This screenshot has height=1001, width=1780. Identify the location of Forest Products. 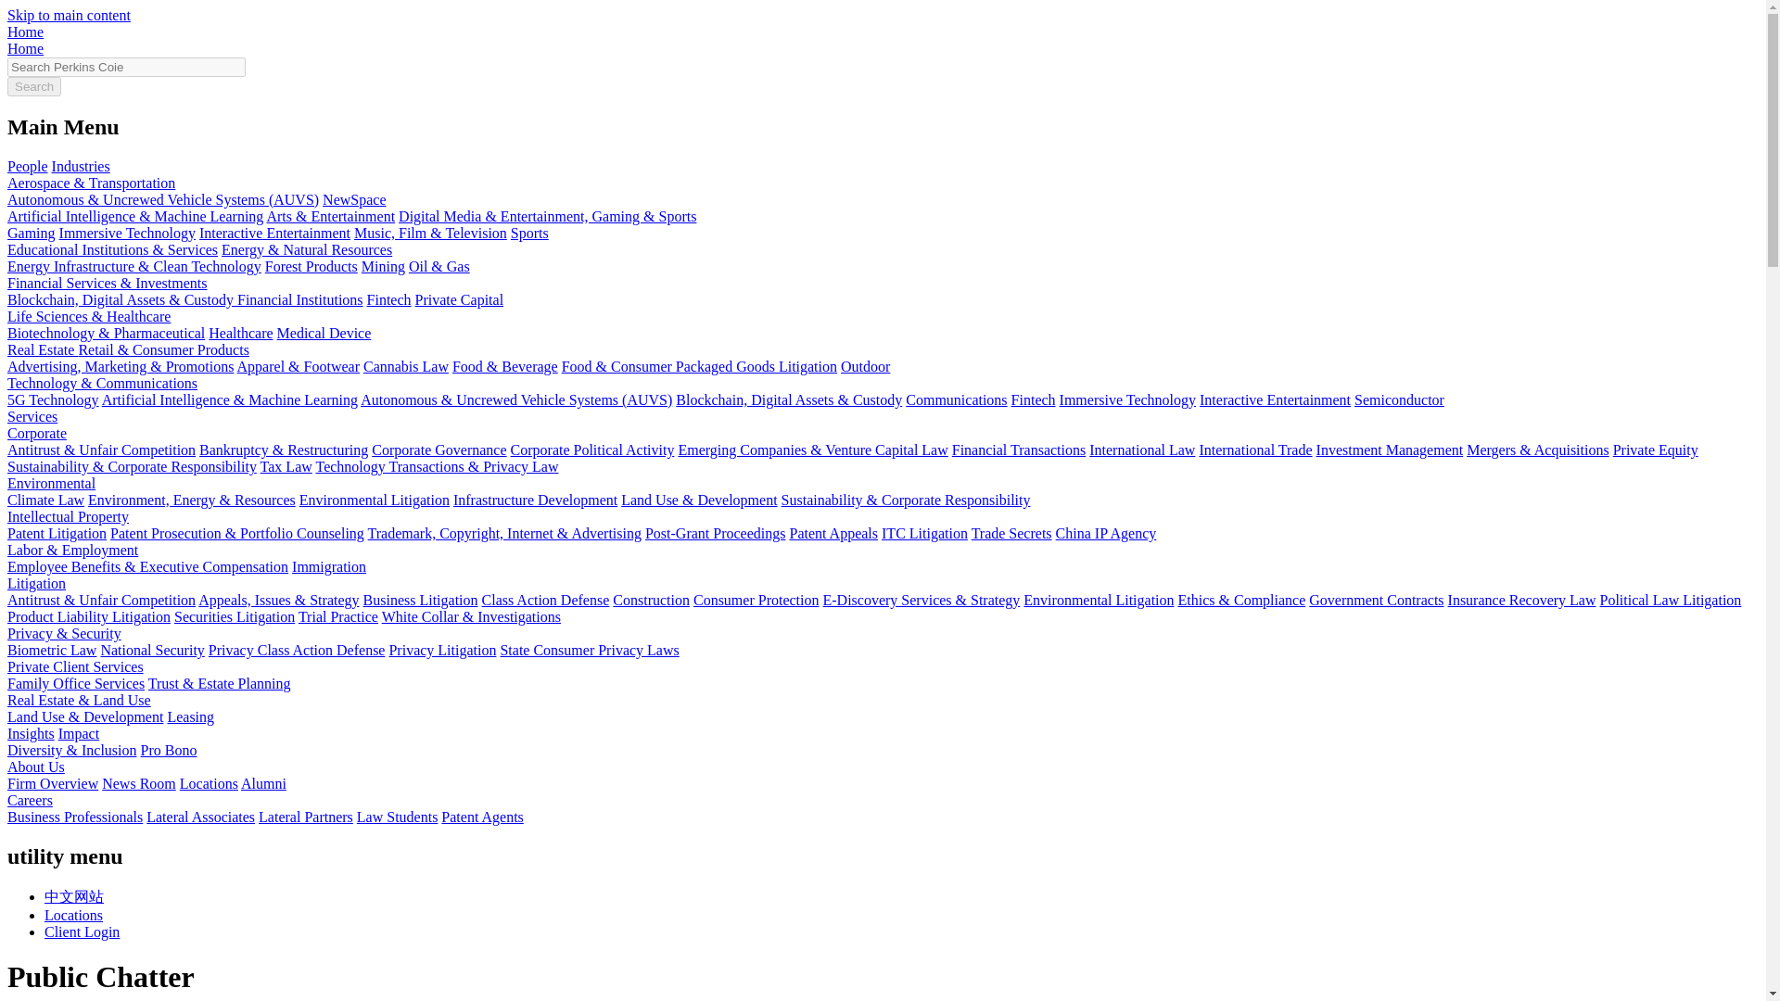
(311, 265).